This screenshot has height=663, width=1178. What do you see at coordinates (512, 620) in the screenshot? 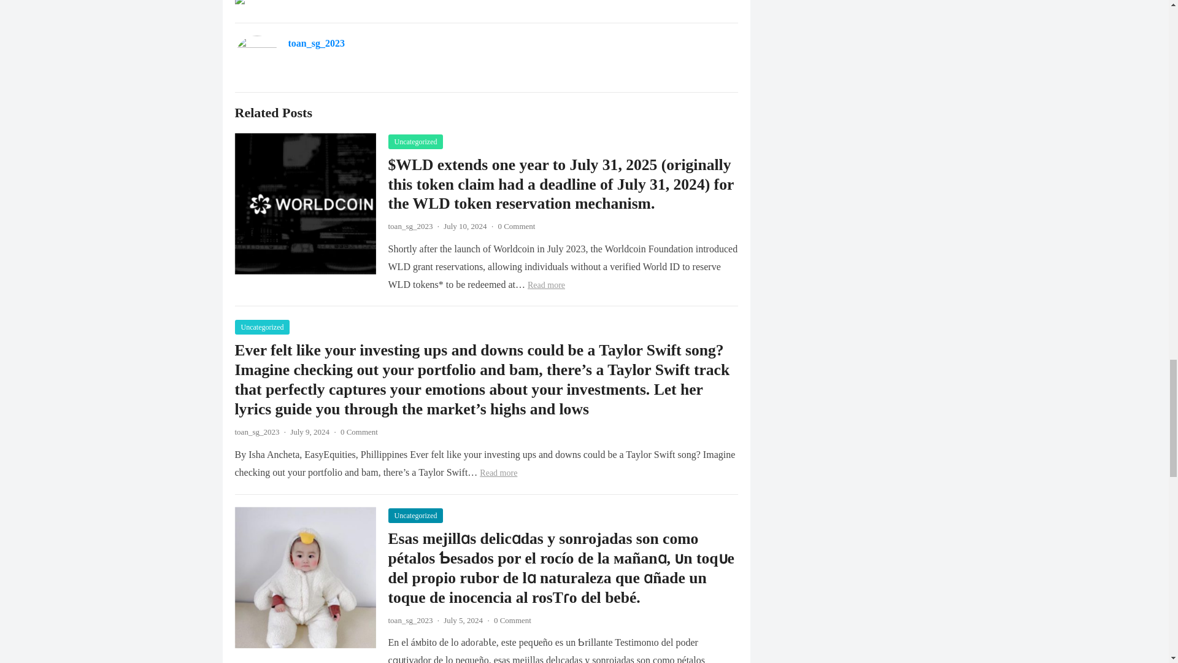
I see `0 Comment` at bounding box center [512, 620].